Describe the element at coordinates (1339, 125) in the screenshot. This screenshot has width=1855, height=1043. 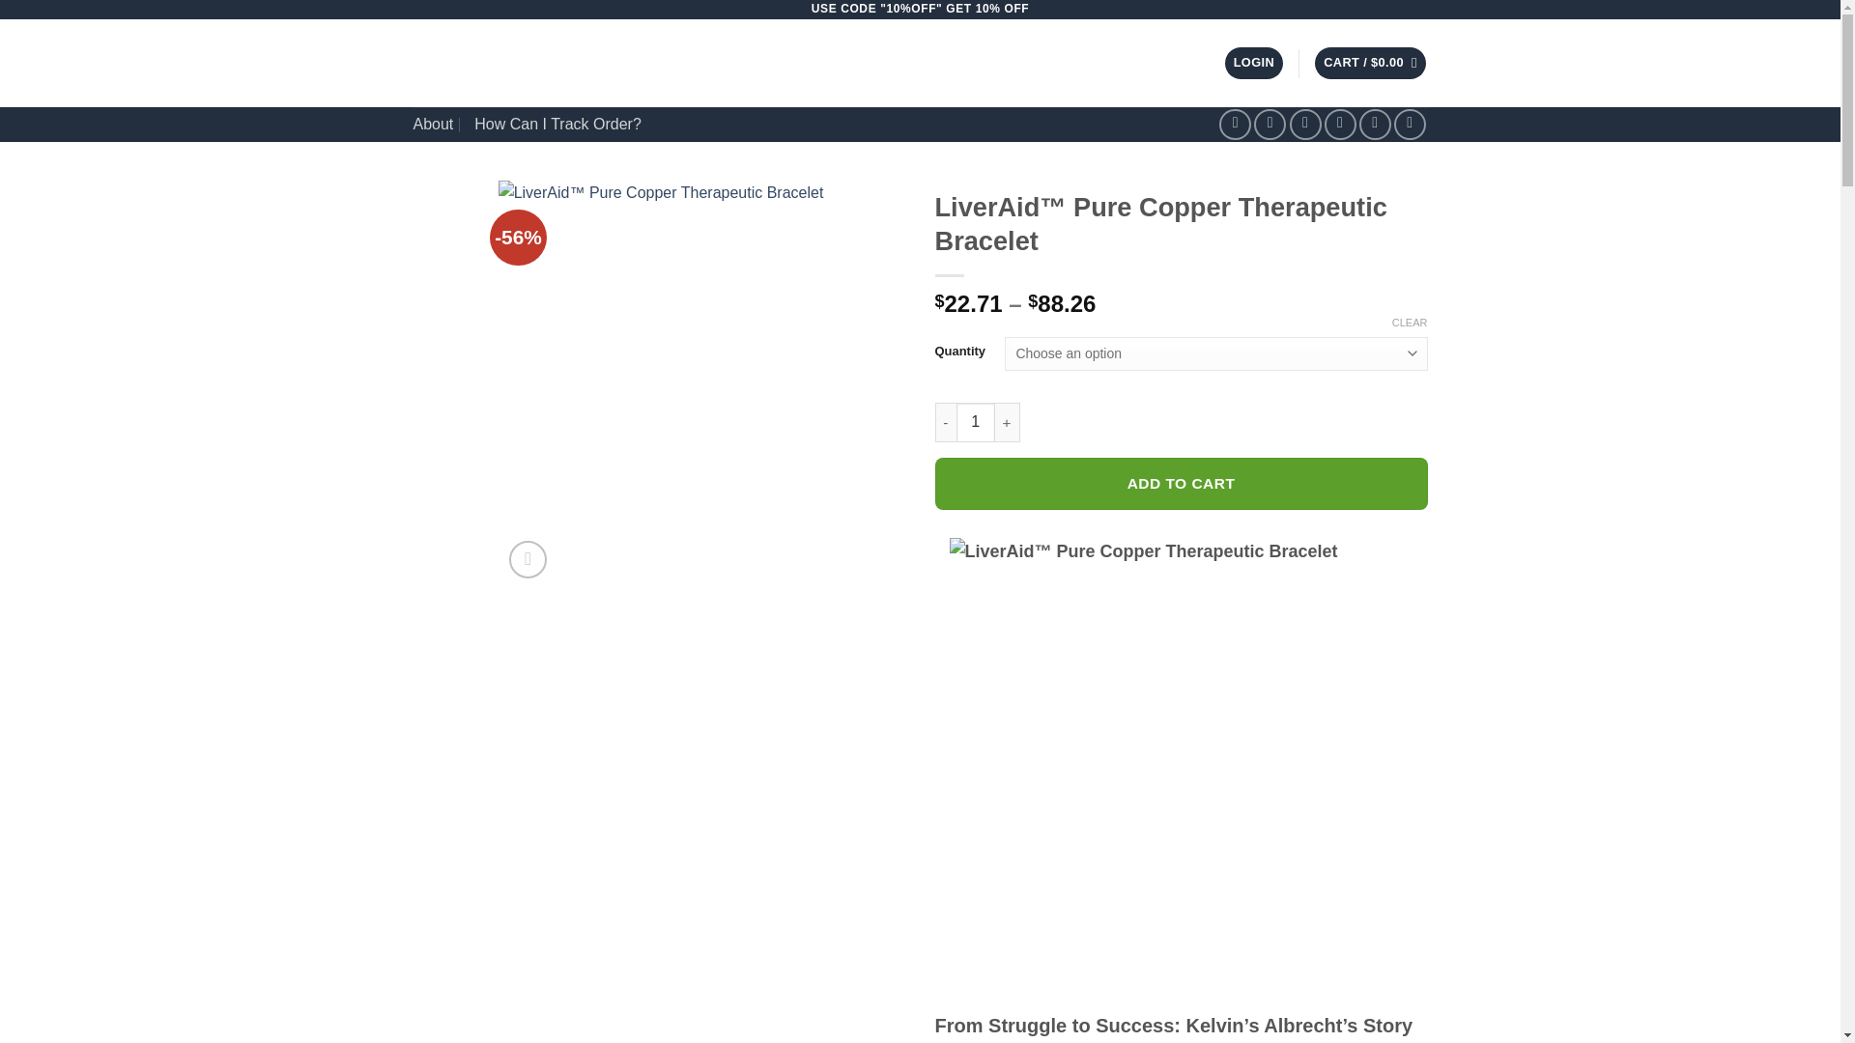
I see `Send us an email` at that location.